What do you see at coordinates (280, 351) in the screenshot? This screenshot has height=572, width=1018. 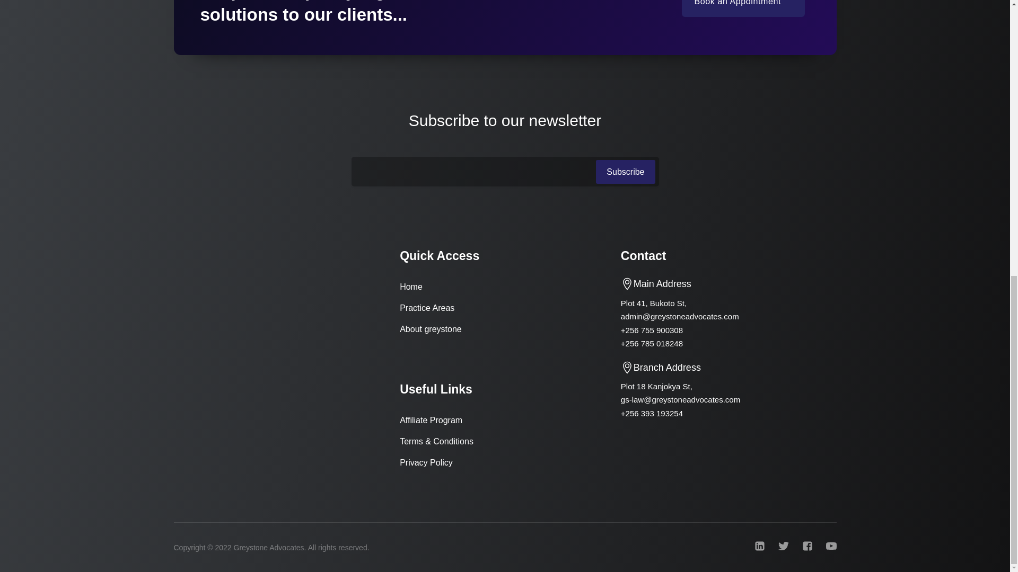 I see `Greystone Advocates, Bukoto Street, Kampala, Uganda` at bounding box center [280, 351].